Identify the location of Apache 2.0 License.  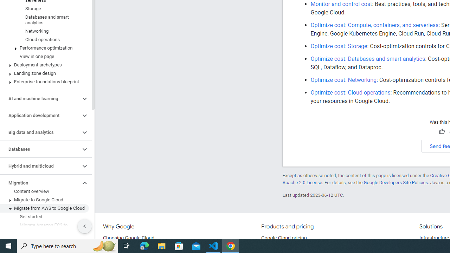
(302, 182).